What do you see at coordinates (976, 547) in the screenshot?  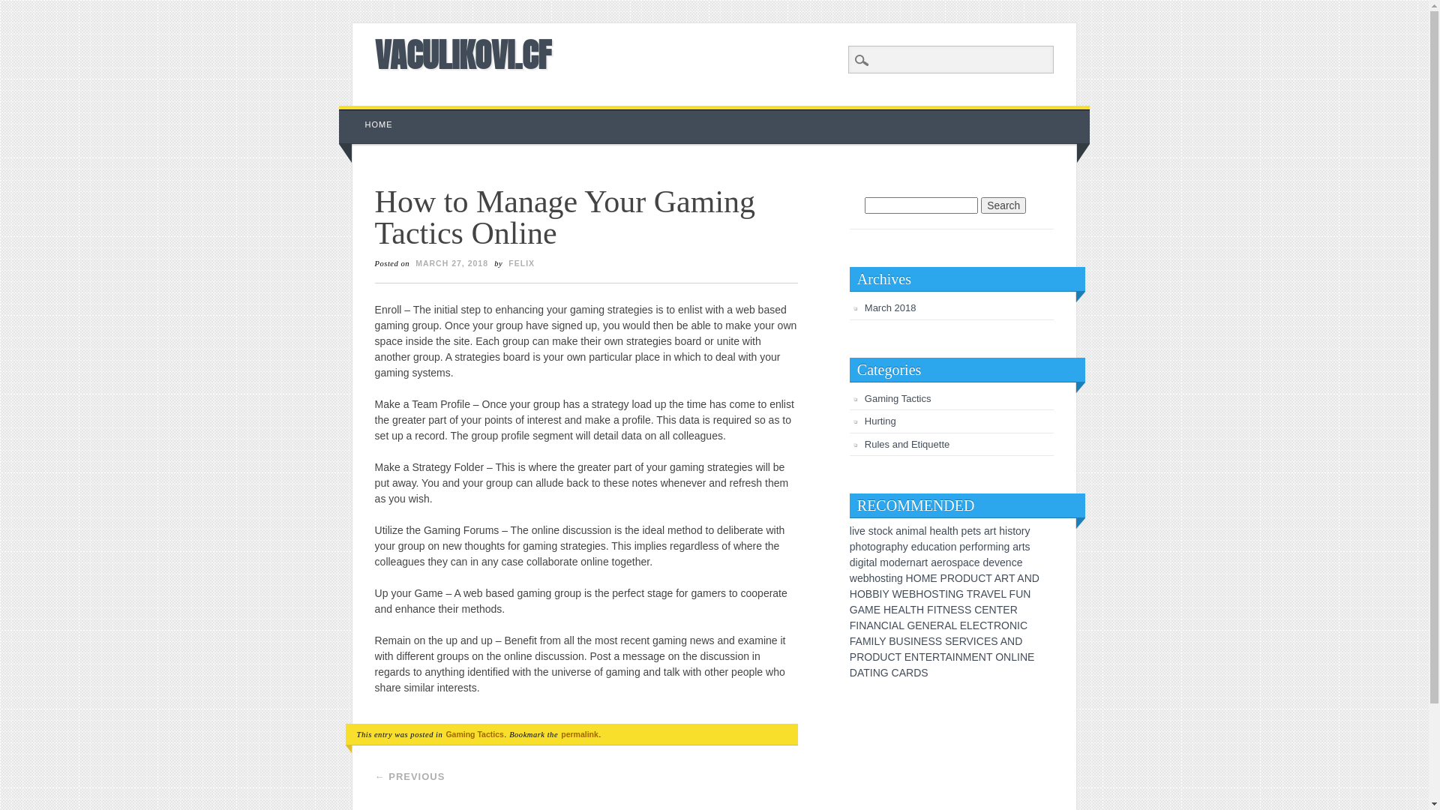 I see `f` at bounding box center [976, 547].